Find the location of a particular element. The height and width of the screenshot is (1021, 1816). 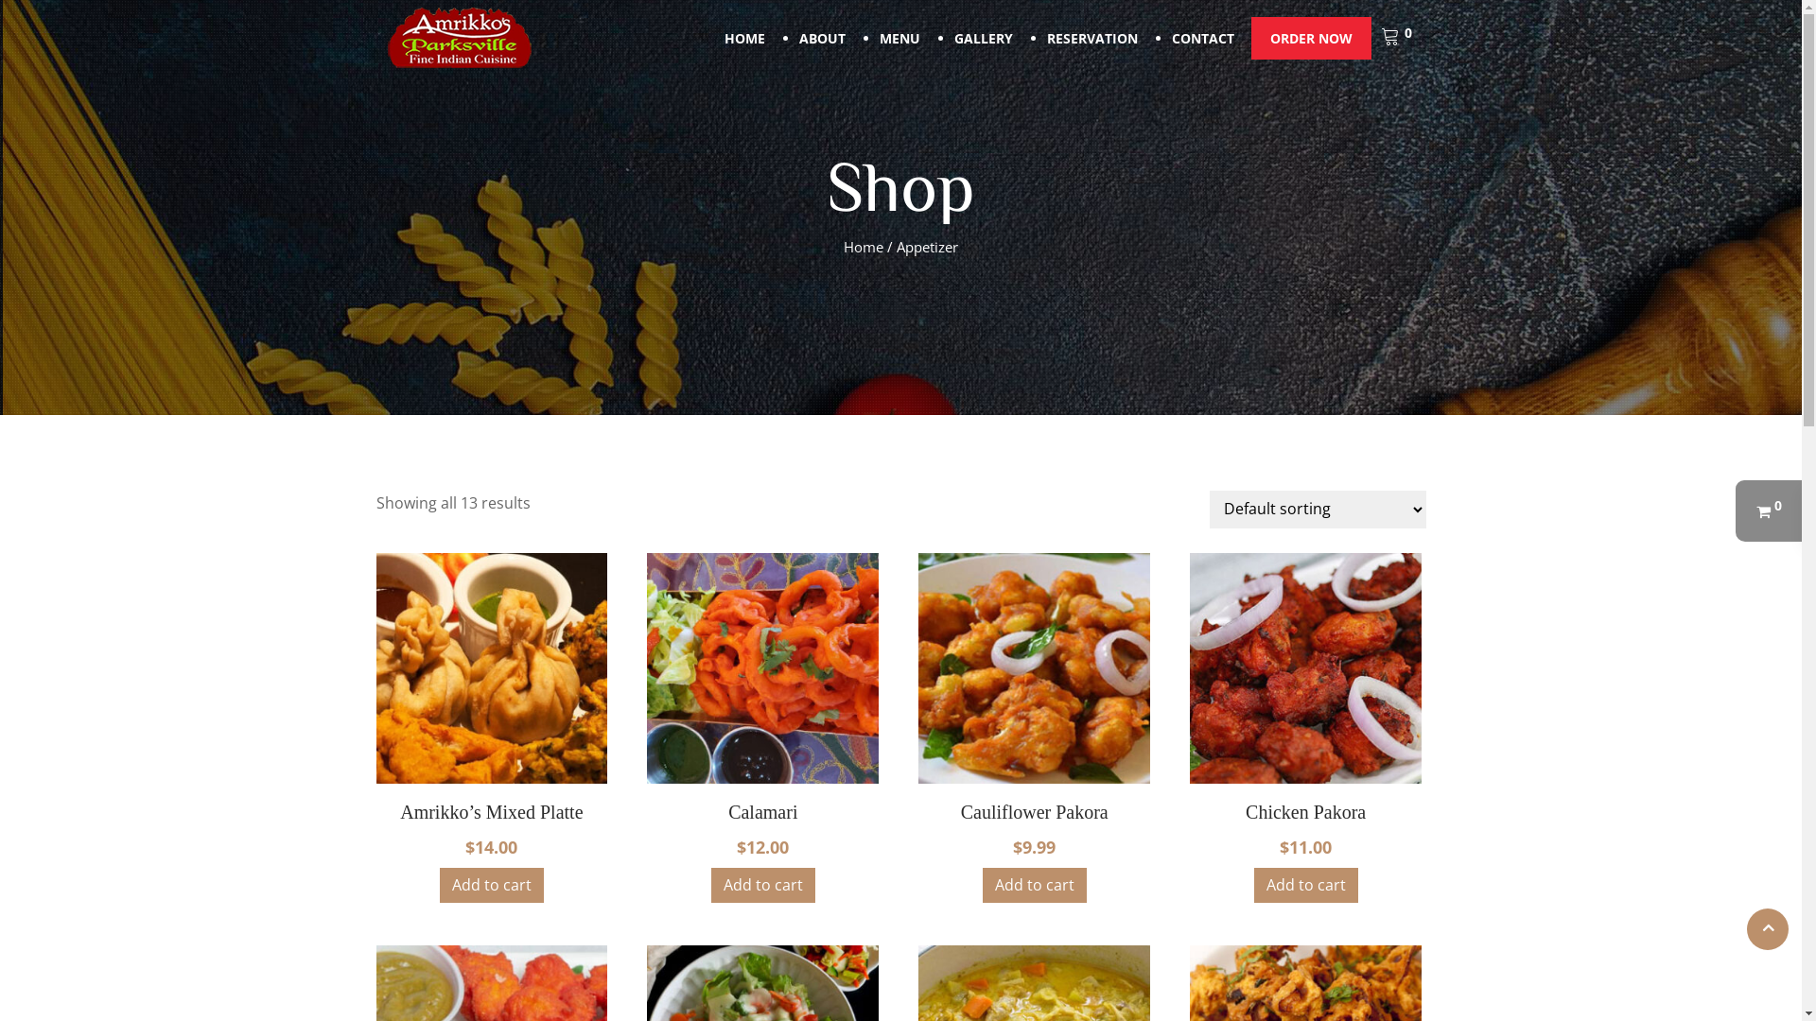

Add to cart is located at coordinates (763, 885).